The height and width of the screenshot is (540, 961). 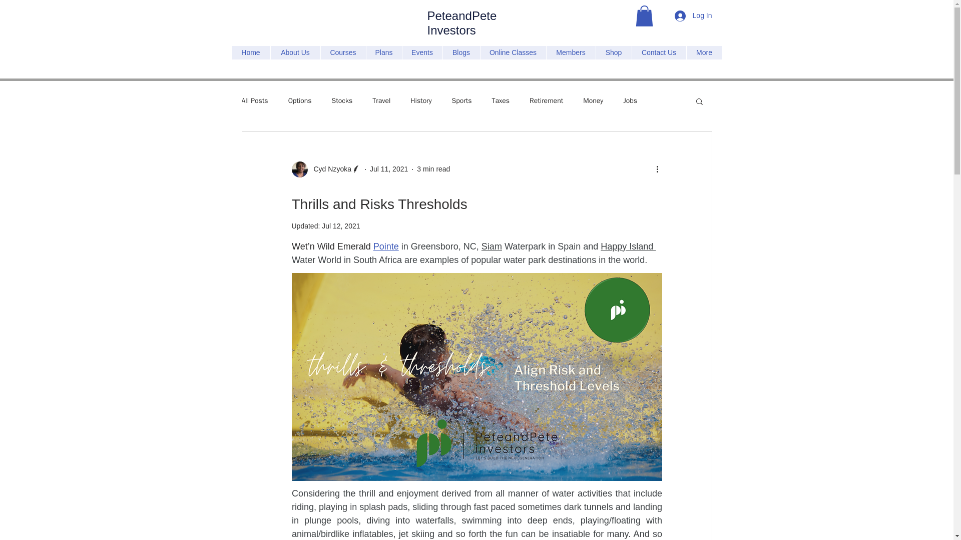 What do you see at coordinates (501, 101) in the screenshot?
I see `Taxes` at bounding box center [501, 101].